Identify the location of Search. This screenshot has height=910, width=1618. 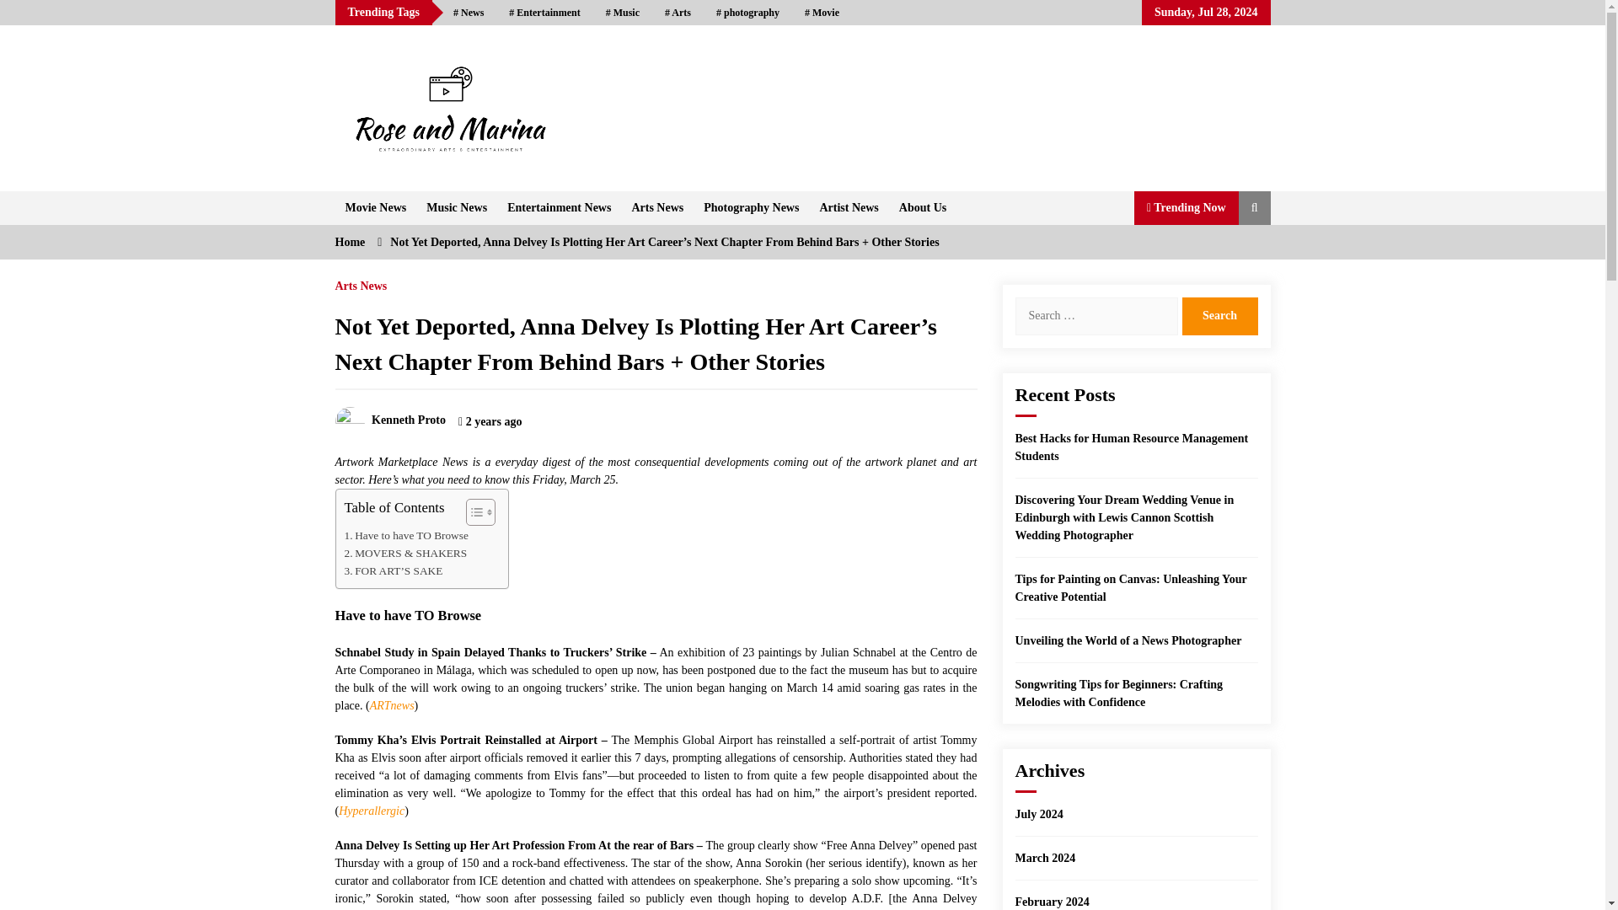
(1219, 315).